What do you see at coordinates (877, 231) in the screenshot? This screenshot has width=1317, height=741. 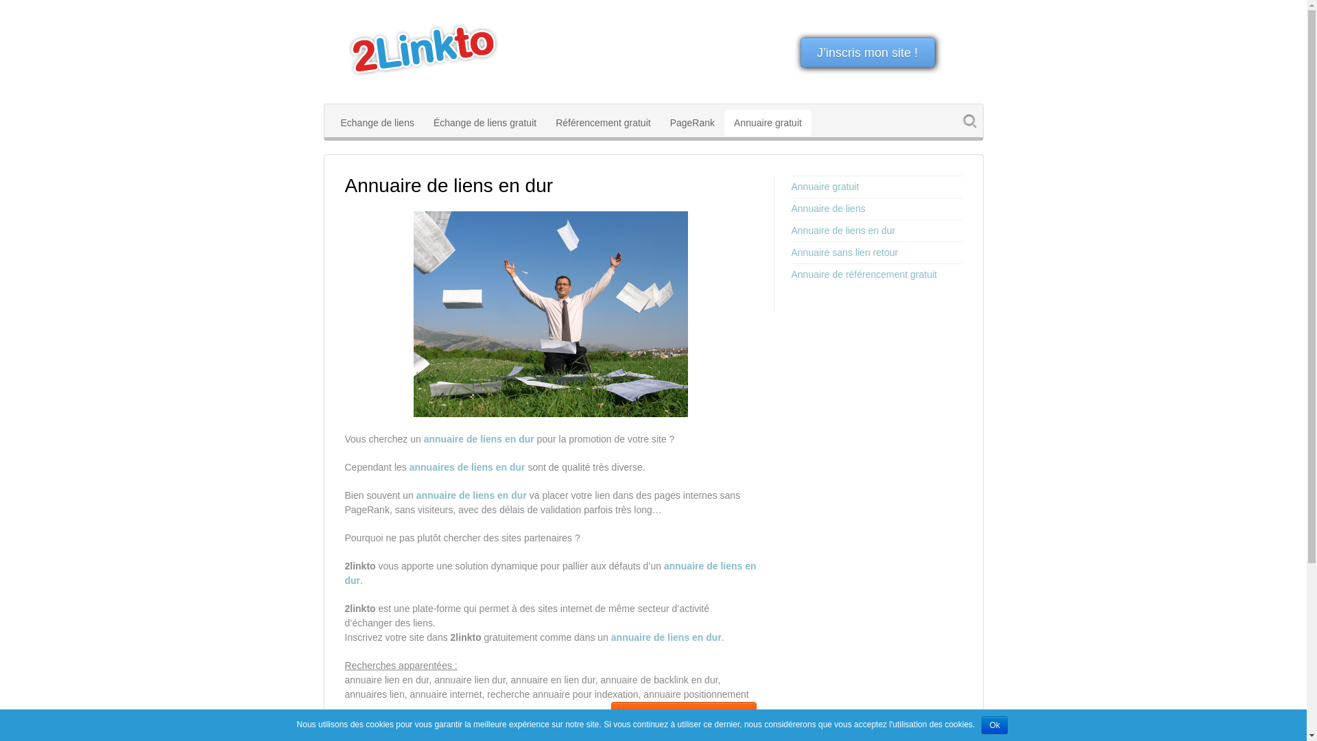 I see `Annuaire de liens en dur` at bounding box center [877, 231].